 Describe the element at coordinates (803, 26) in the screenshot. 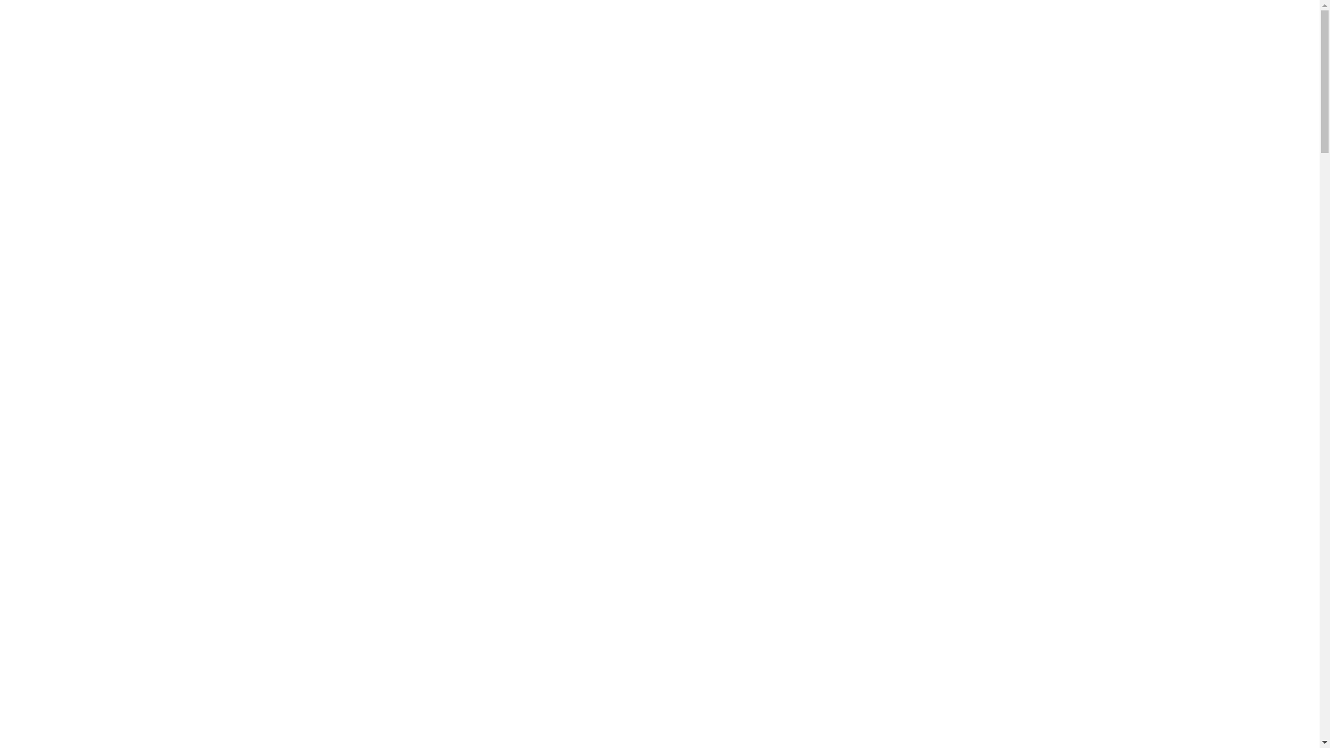

I see `Contact` at that location.